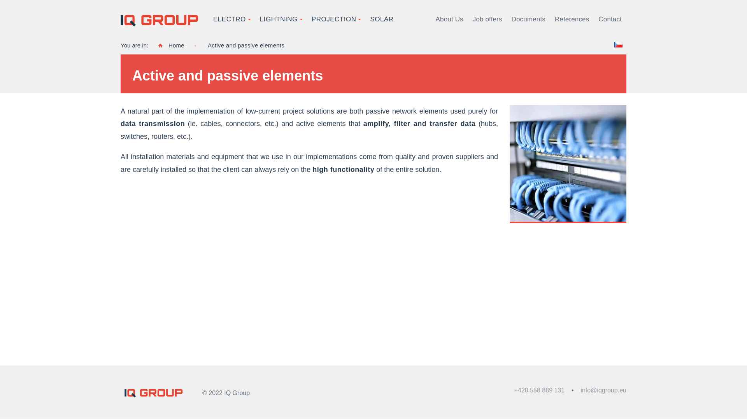 This screenshot has width=747, height=420. What do you see at coordinates (279, 19) in the screenshot?
I see `LIGHTNING` at bounding box center [279, 19].